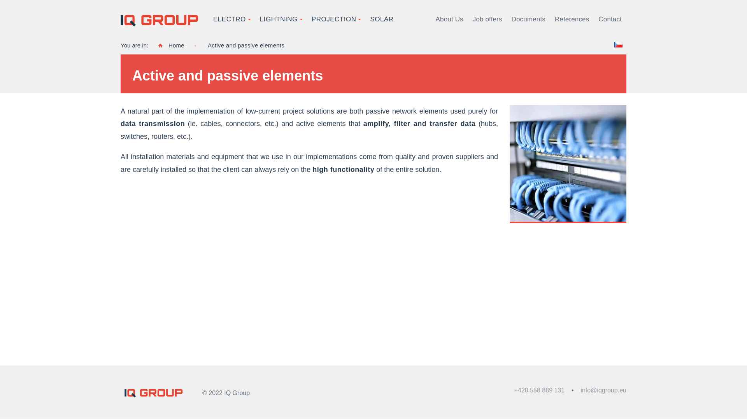 This screenshot has width=747, height=420. What do you see at coordinates (279, 19) in the screenshot?
I see `LIGHTNING` at bounding box center [279, 19].